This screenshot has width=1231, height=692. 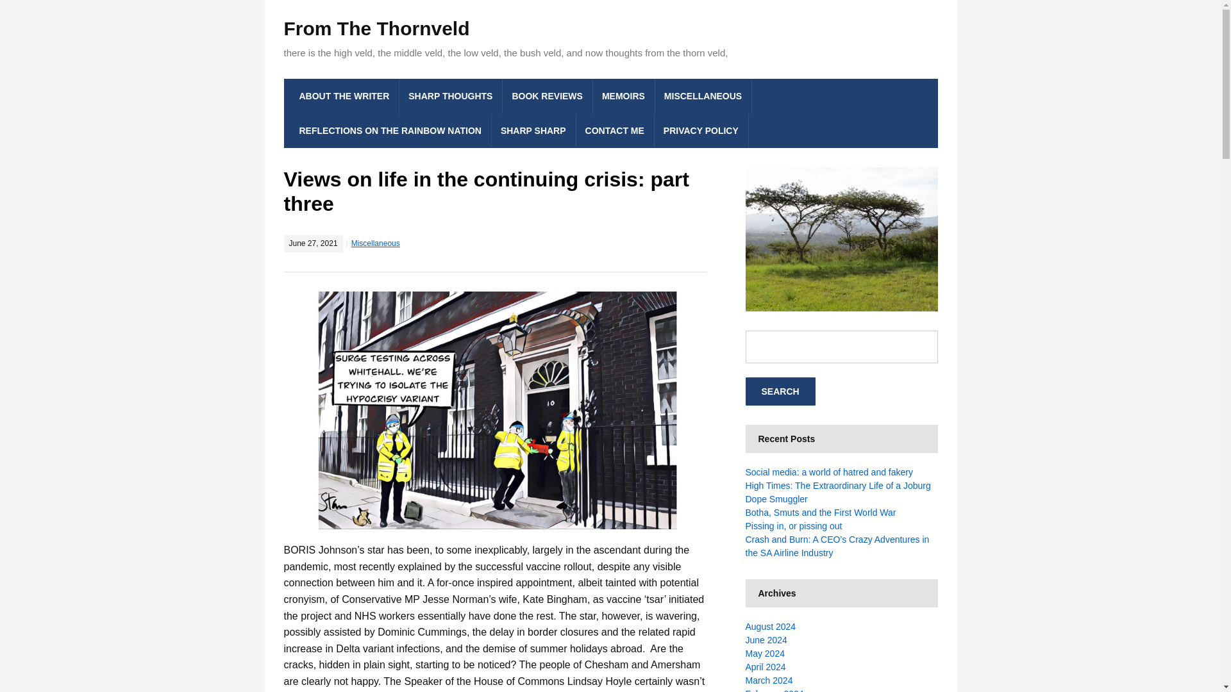 I want to click on Social media: a world of hatred and fakery, so click(x=828, y=472).